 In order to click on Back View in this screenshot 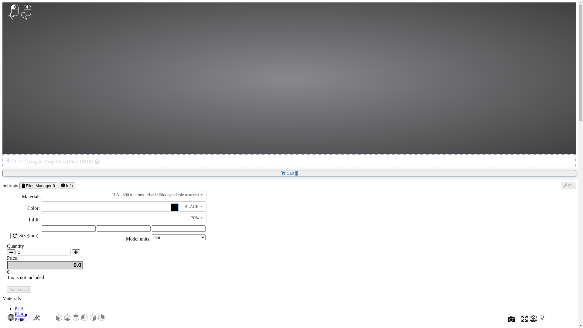, I will do `click(101, 319)`.